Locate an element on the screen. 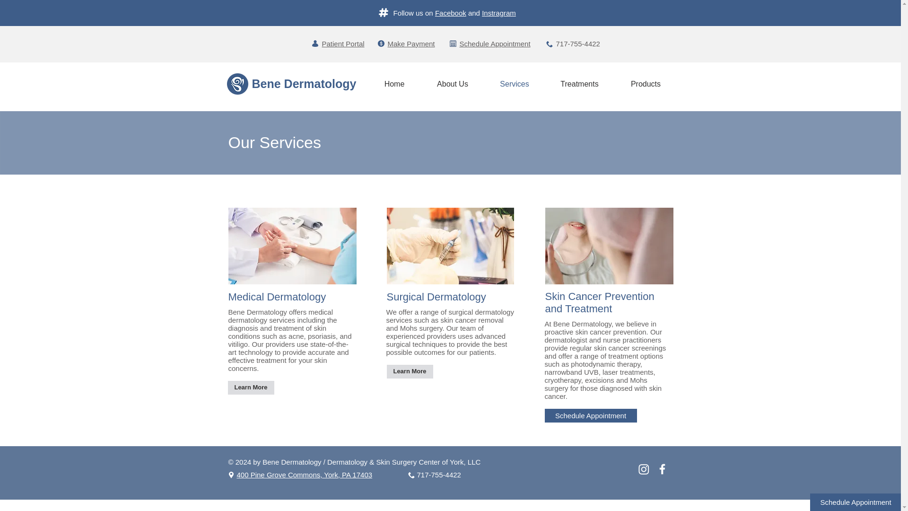 The width and height of the screenshot is (908, 511). 400 Pine Grove Commons, York, PA 17403 is located at coordinates (304, 474).